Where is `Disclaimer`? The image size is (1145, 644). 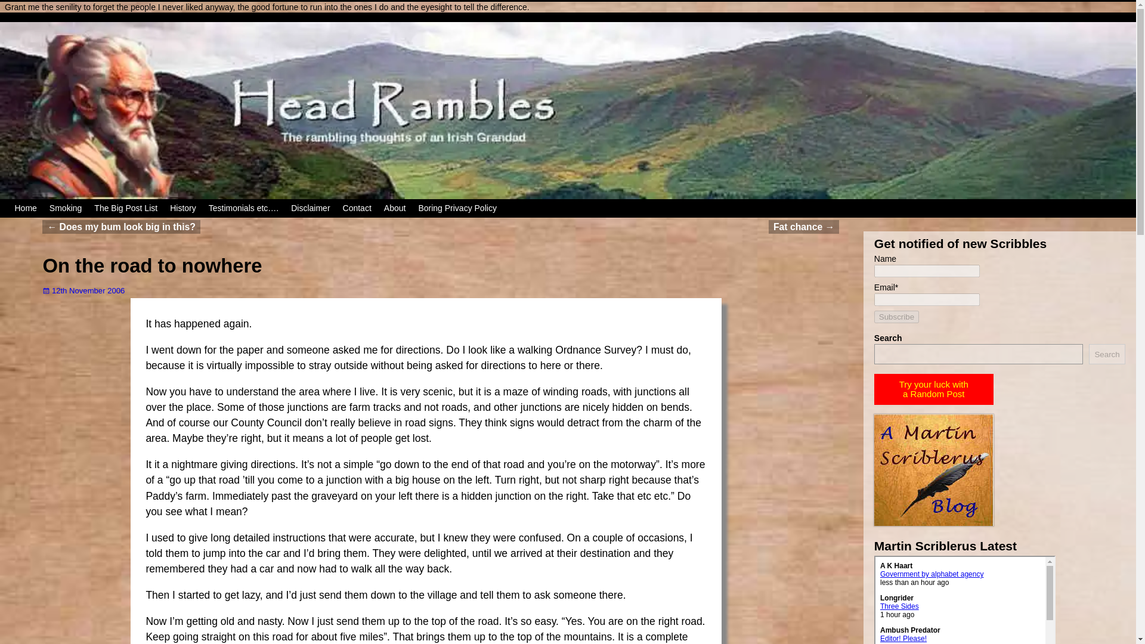 Disclaimer is located at coordinates (311, 208).